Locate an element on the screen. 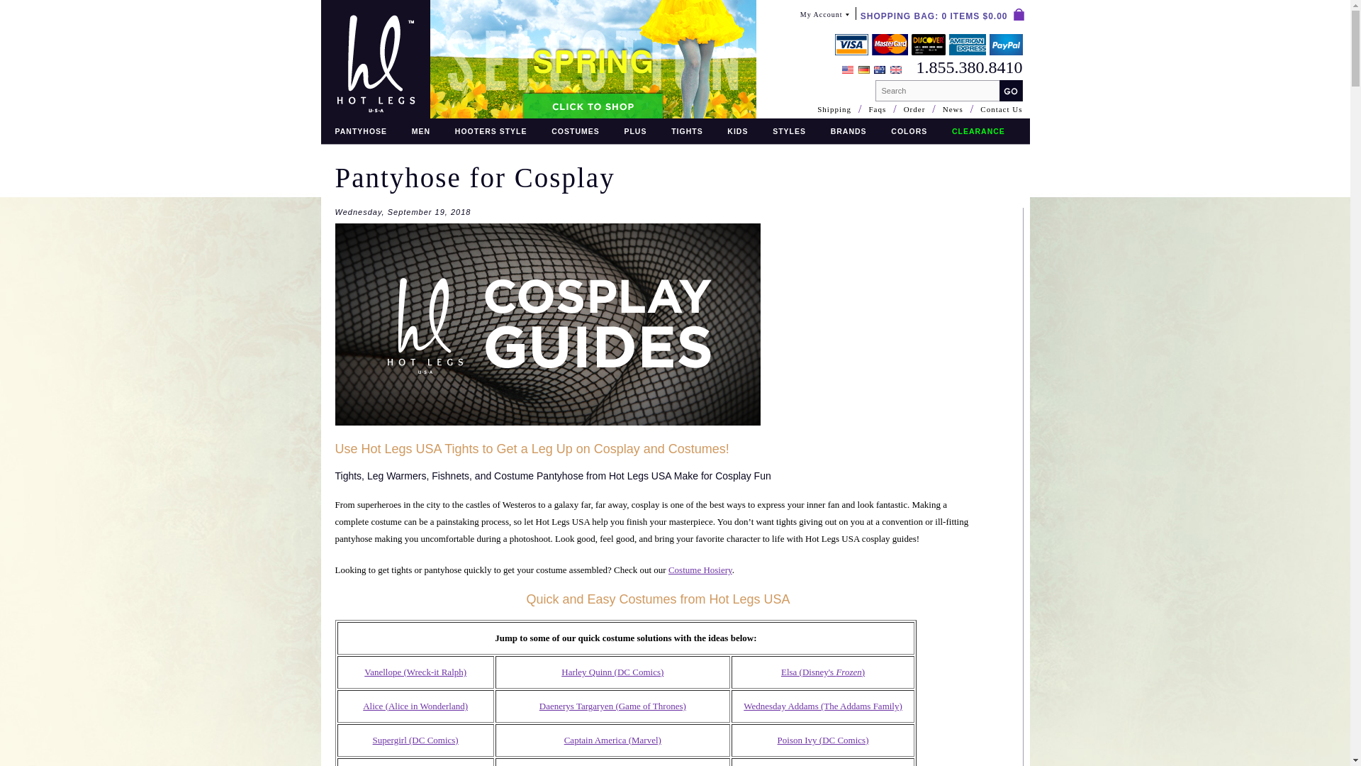 This screenshot has width=1361, height=766. Order is located at coordinates (914, 109).